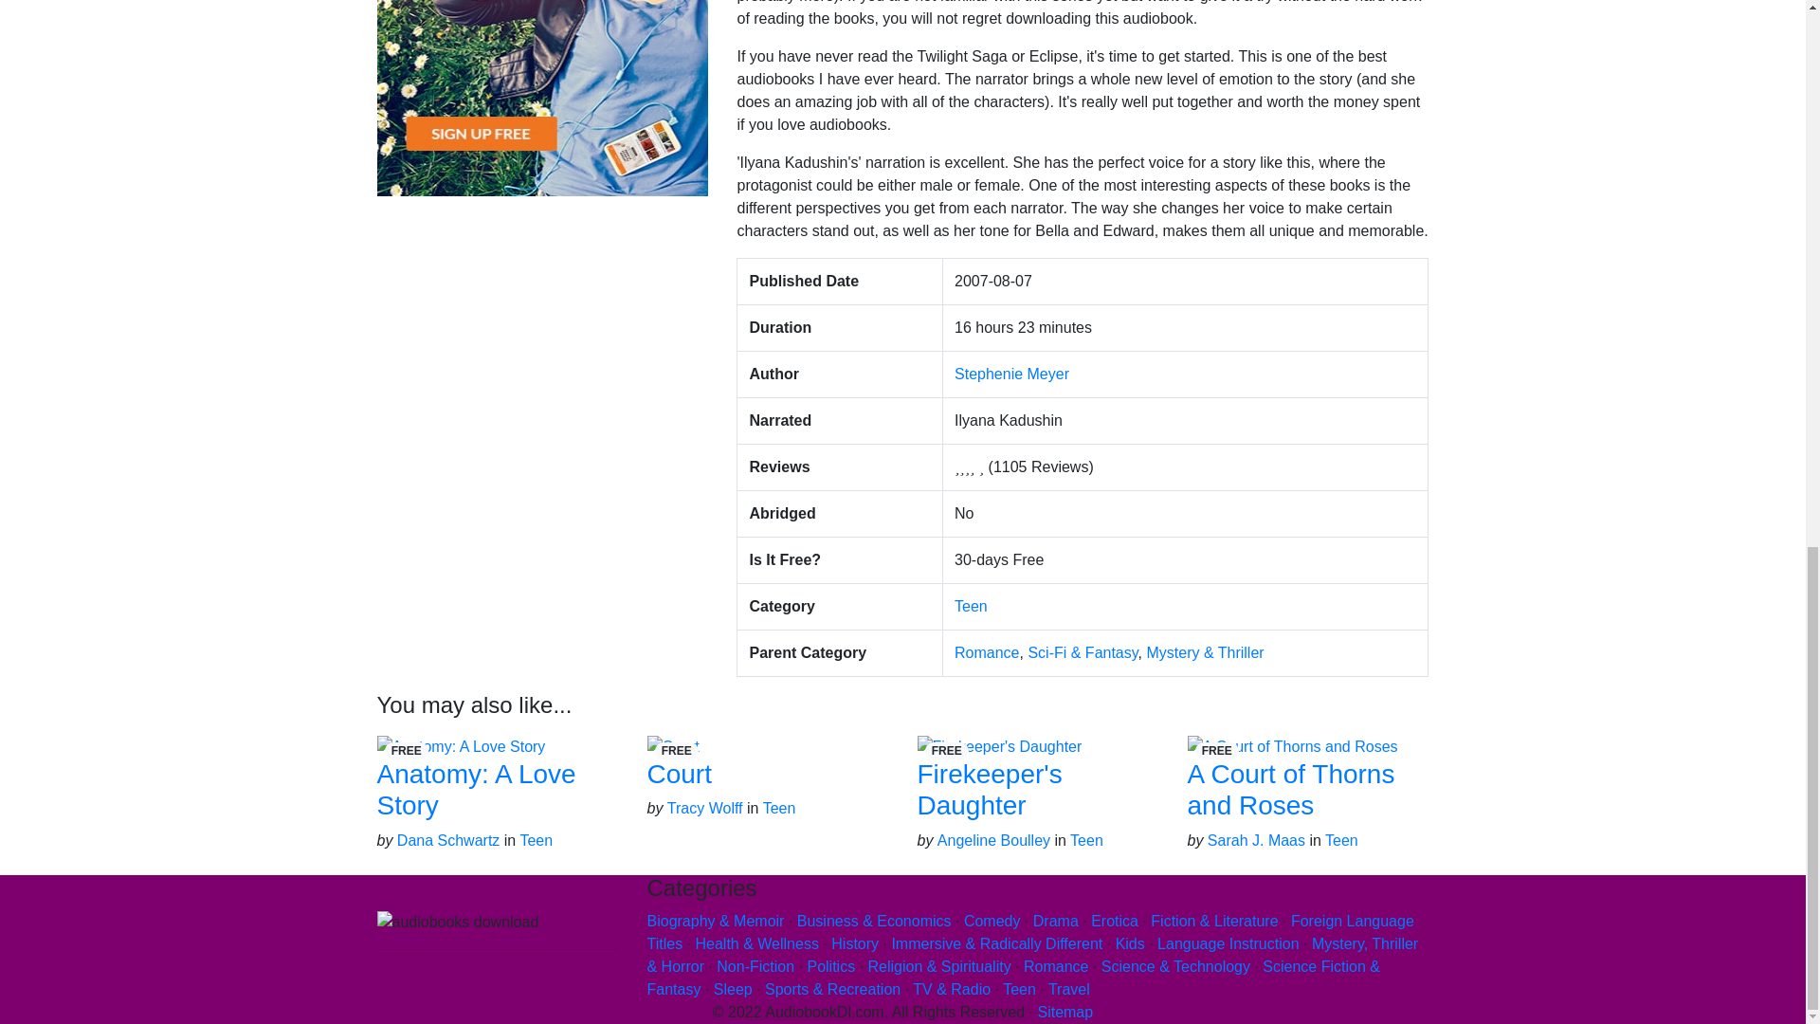 The image size is (1820, 1024). What do you see at coordinates (986, 652) in the screenshot?
I see `Romance` at bounding box center [986, 652].